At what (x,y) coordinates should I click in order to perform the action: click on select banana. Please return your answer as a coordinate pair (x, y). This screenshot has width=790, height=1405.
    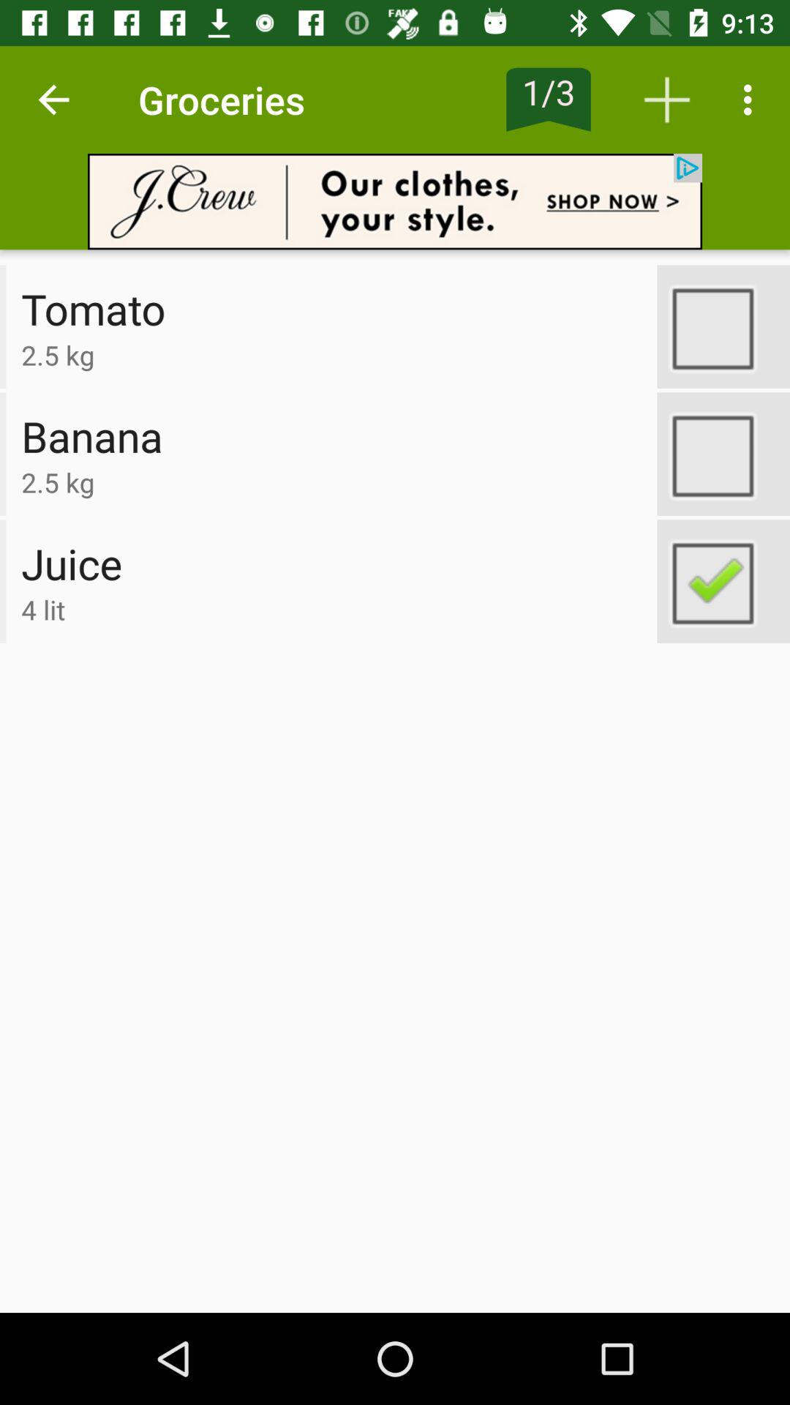
    Looking at the image, I should click on (723, 454).